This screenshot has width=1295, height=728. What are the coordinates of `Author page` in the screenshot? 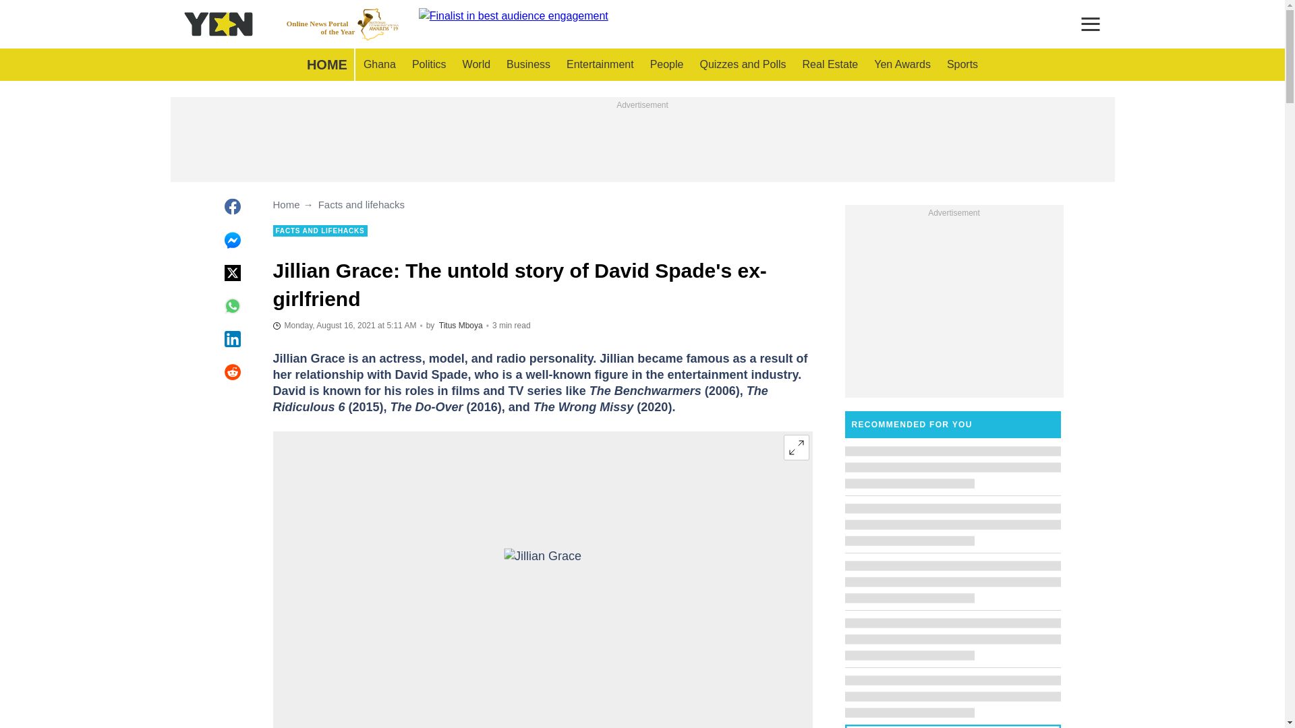 It's located at (542, 582).